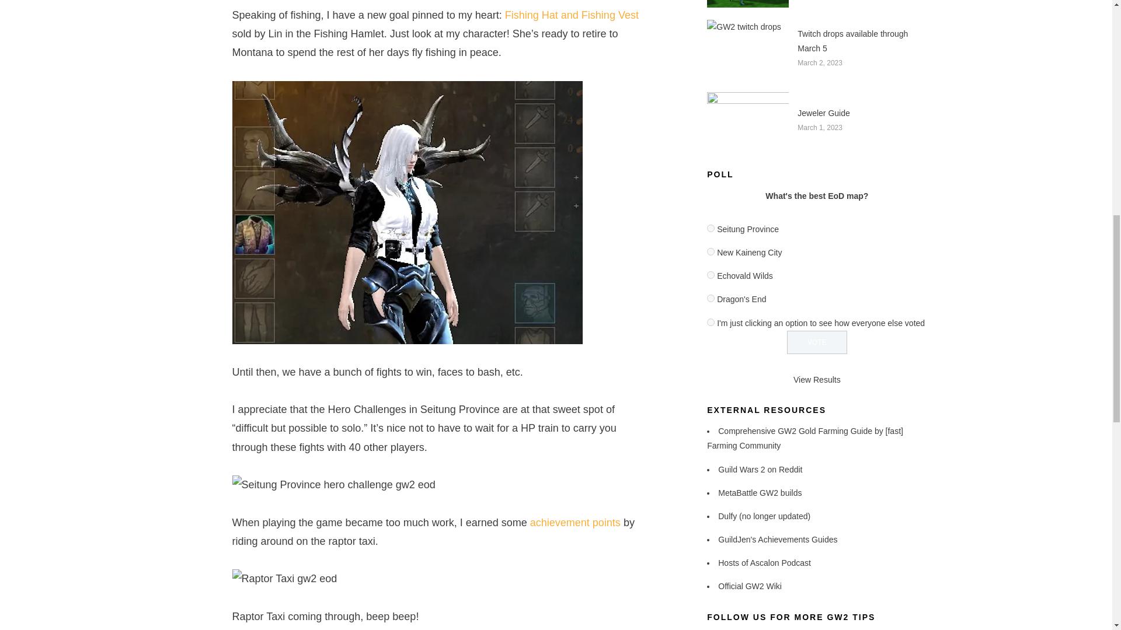 Image resolution: width=1121 pixels, height=630 pixels. What do you see at coordinates (711, 228) in the screenshot?
I see `24` at bounding box center [711, 228].